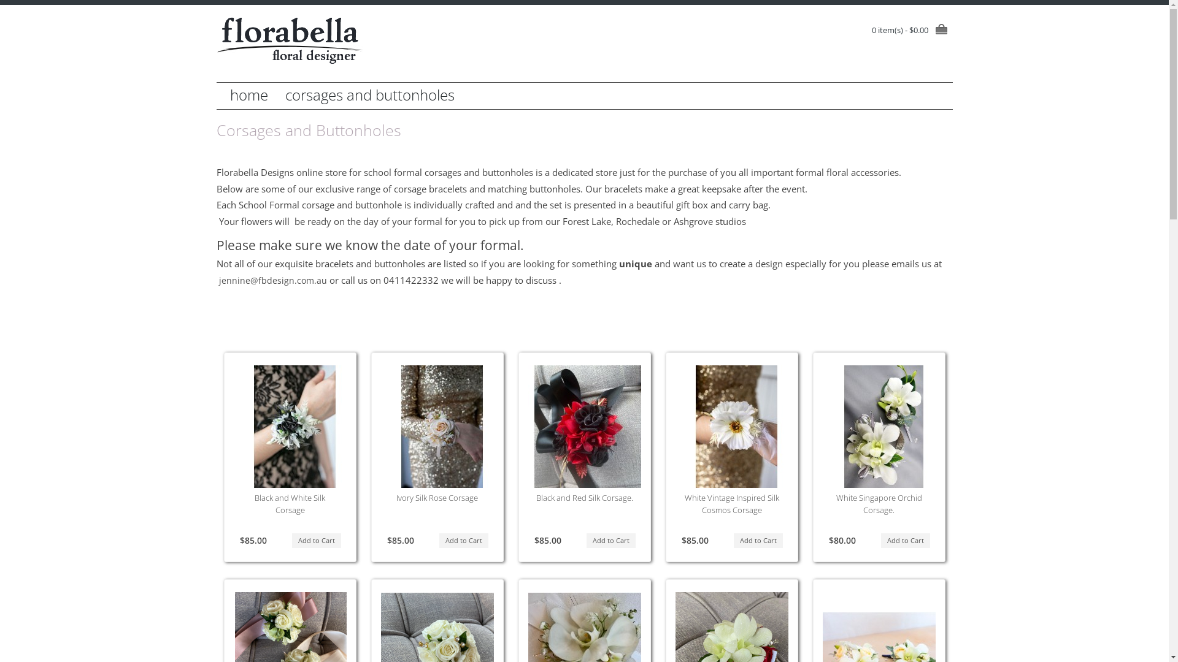 The image size is (1178, 662). I want to click on Black and White Silk Corsage, so click(290, 504).